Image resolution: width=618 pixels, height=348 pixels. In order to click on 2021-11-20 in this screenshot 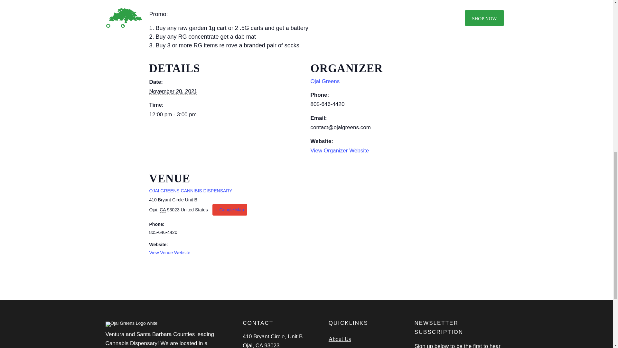, I will do `click(173, 92)`.